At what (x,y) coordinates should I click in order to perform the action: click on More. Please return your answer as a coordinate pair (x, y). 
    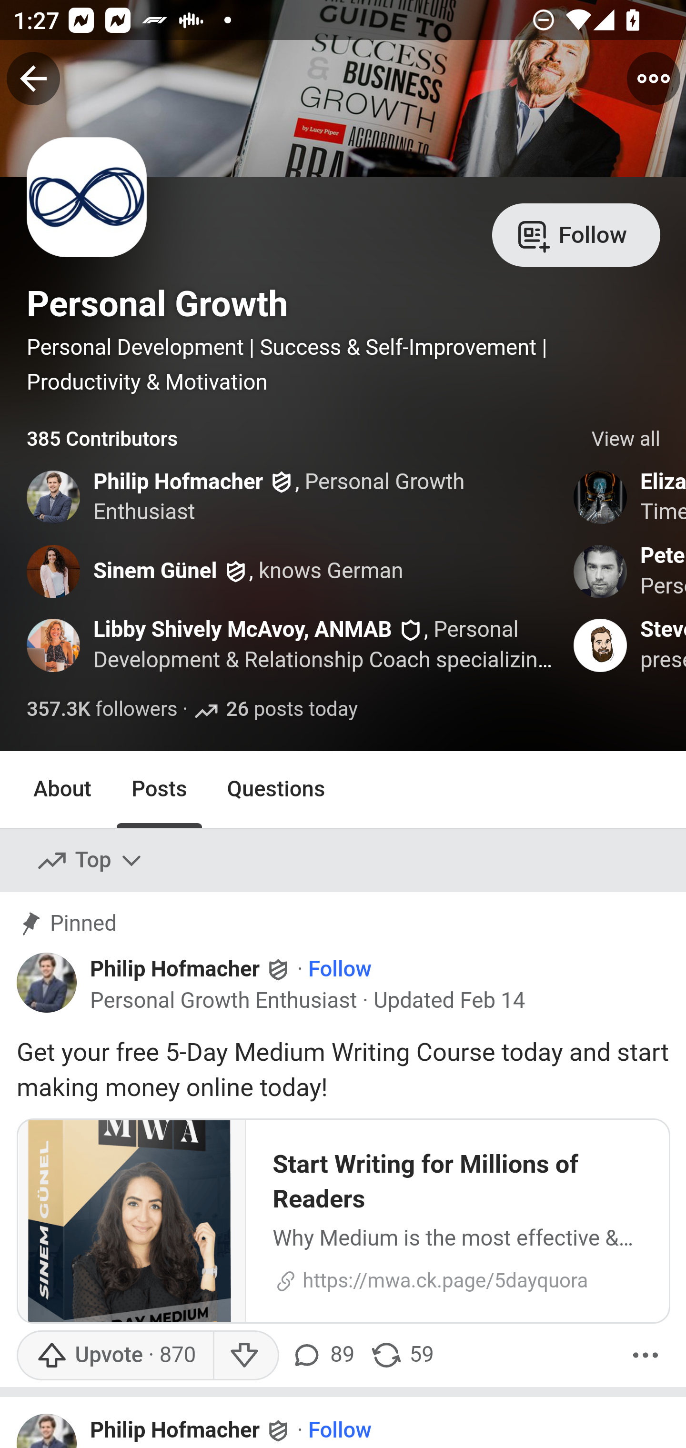
    Looking at the image, I should click on (646, 1355).